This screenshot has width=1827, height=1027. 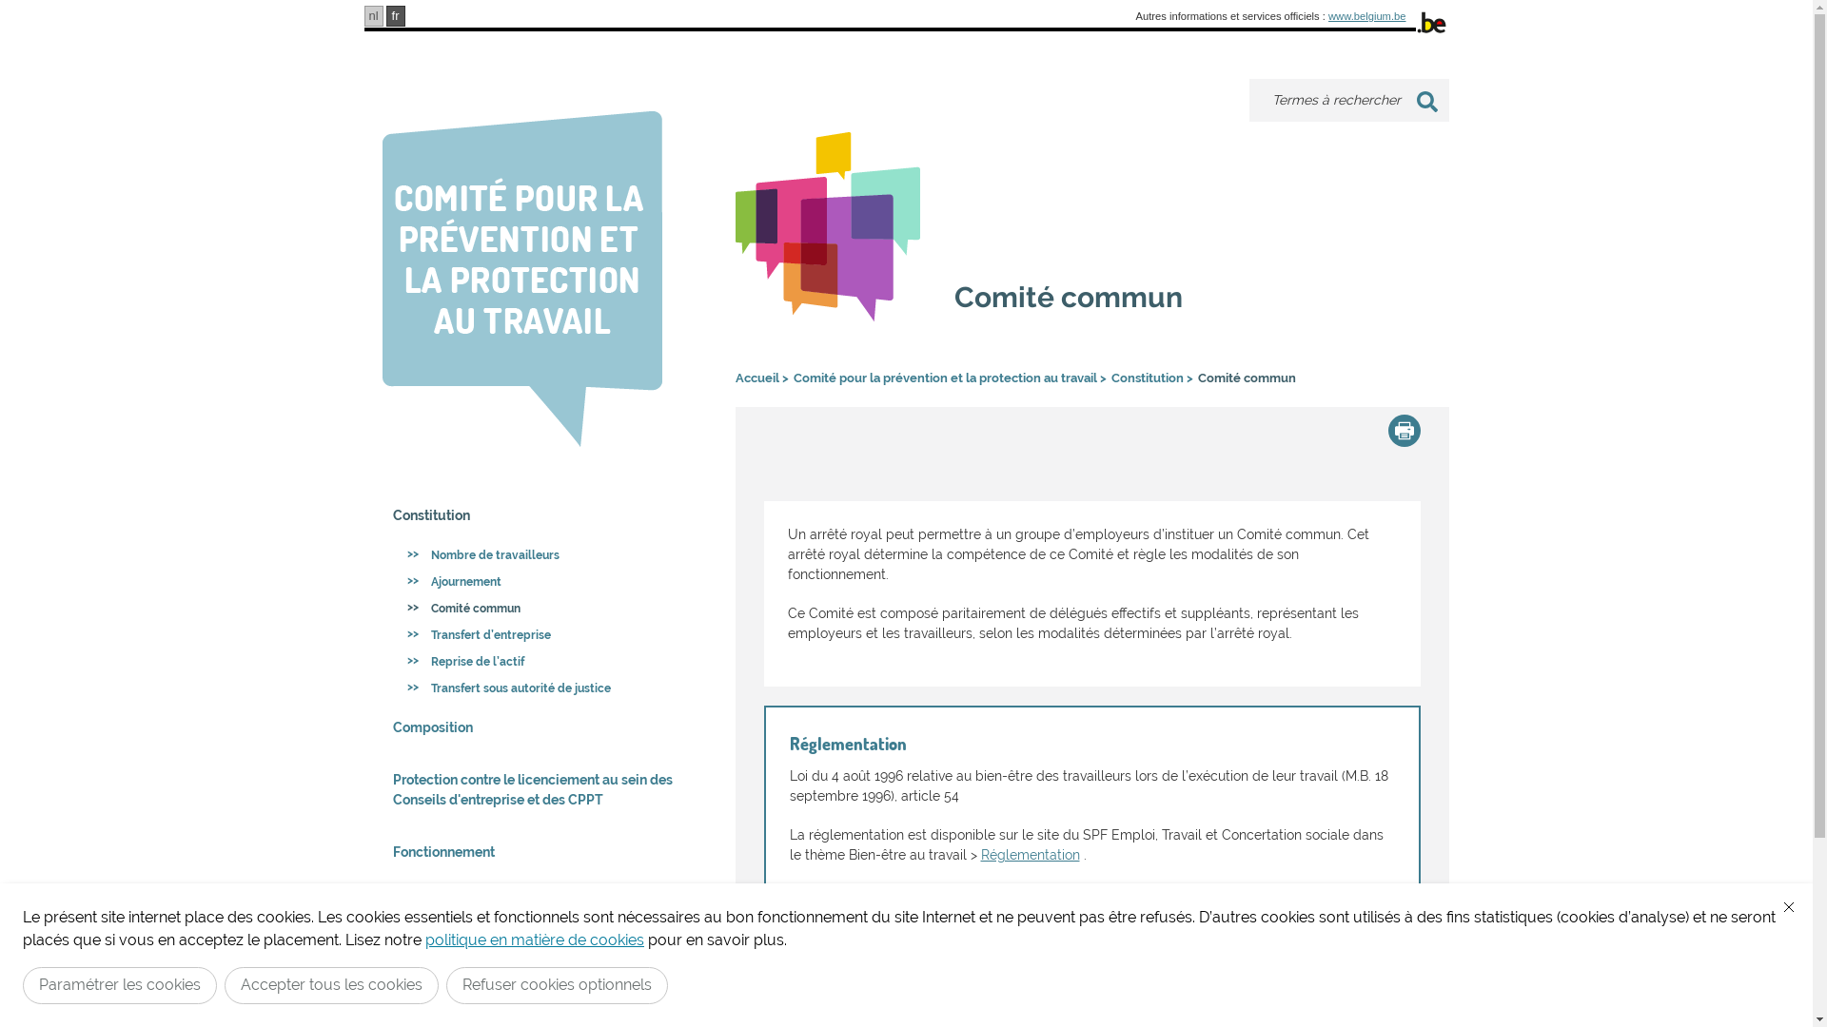 What do you see at coordinates (536, 728) in the screenshot?
I see `Composition` at bounding box center [536, 728].